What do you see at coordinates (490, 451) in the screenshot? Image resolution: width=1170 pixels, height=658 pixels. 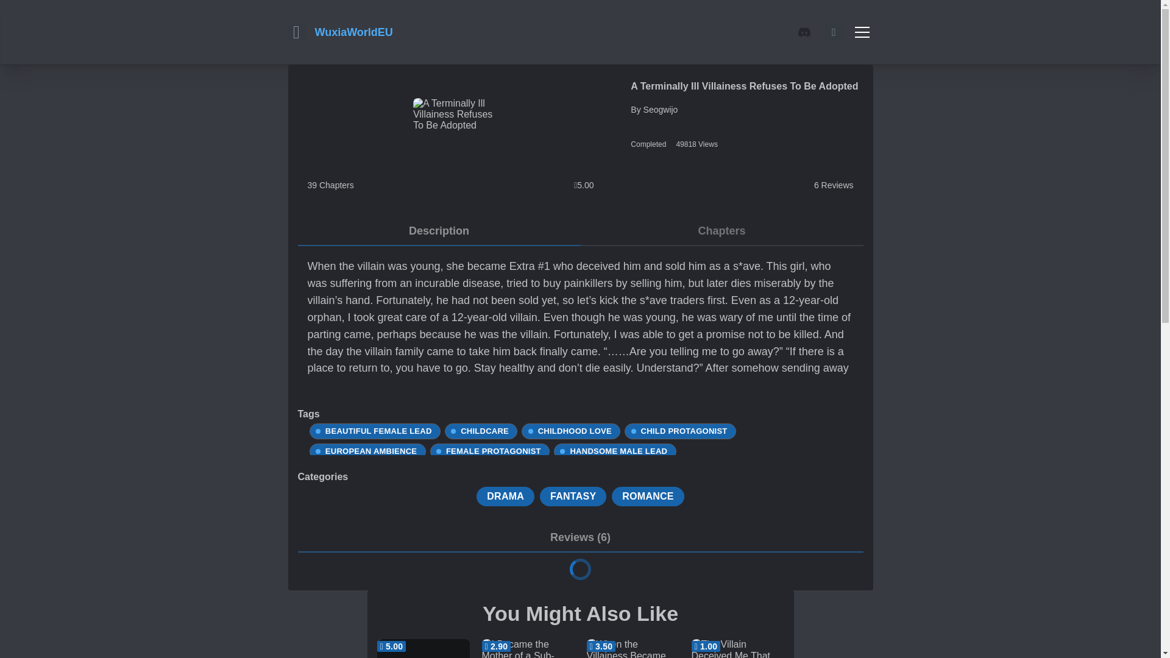 I see `FEMALE PROTAGONIST` at bounding box center [490, 451].